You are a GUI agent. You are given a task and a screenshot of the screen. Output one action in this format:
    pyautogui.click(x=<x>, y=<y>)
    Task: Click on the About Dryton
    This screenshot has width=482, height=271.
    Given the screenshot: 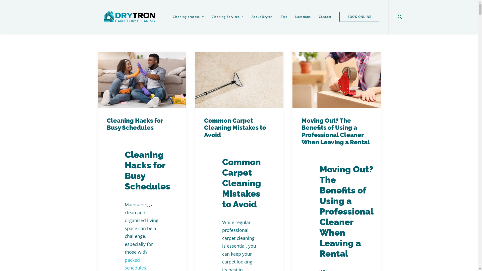 What is the action you would take?
    pyautogui.click(x=262, y=17)
    